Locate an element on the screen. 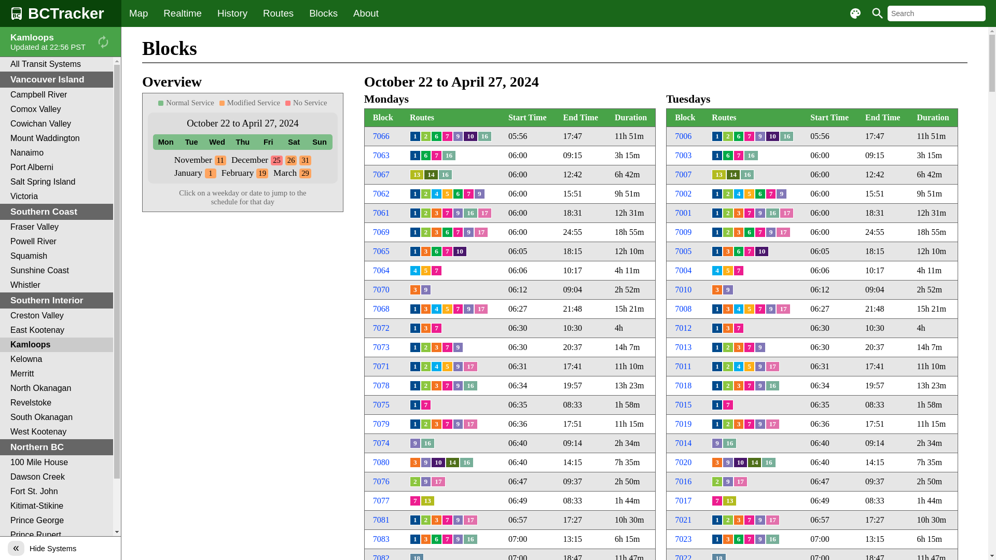 This screenshot has height=560, width=996. 16 is located at coordinates (485, 136).